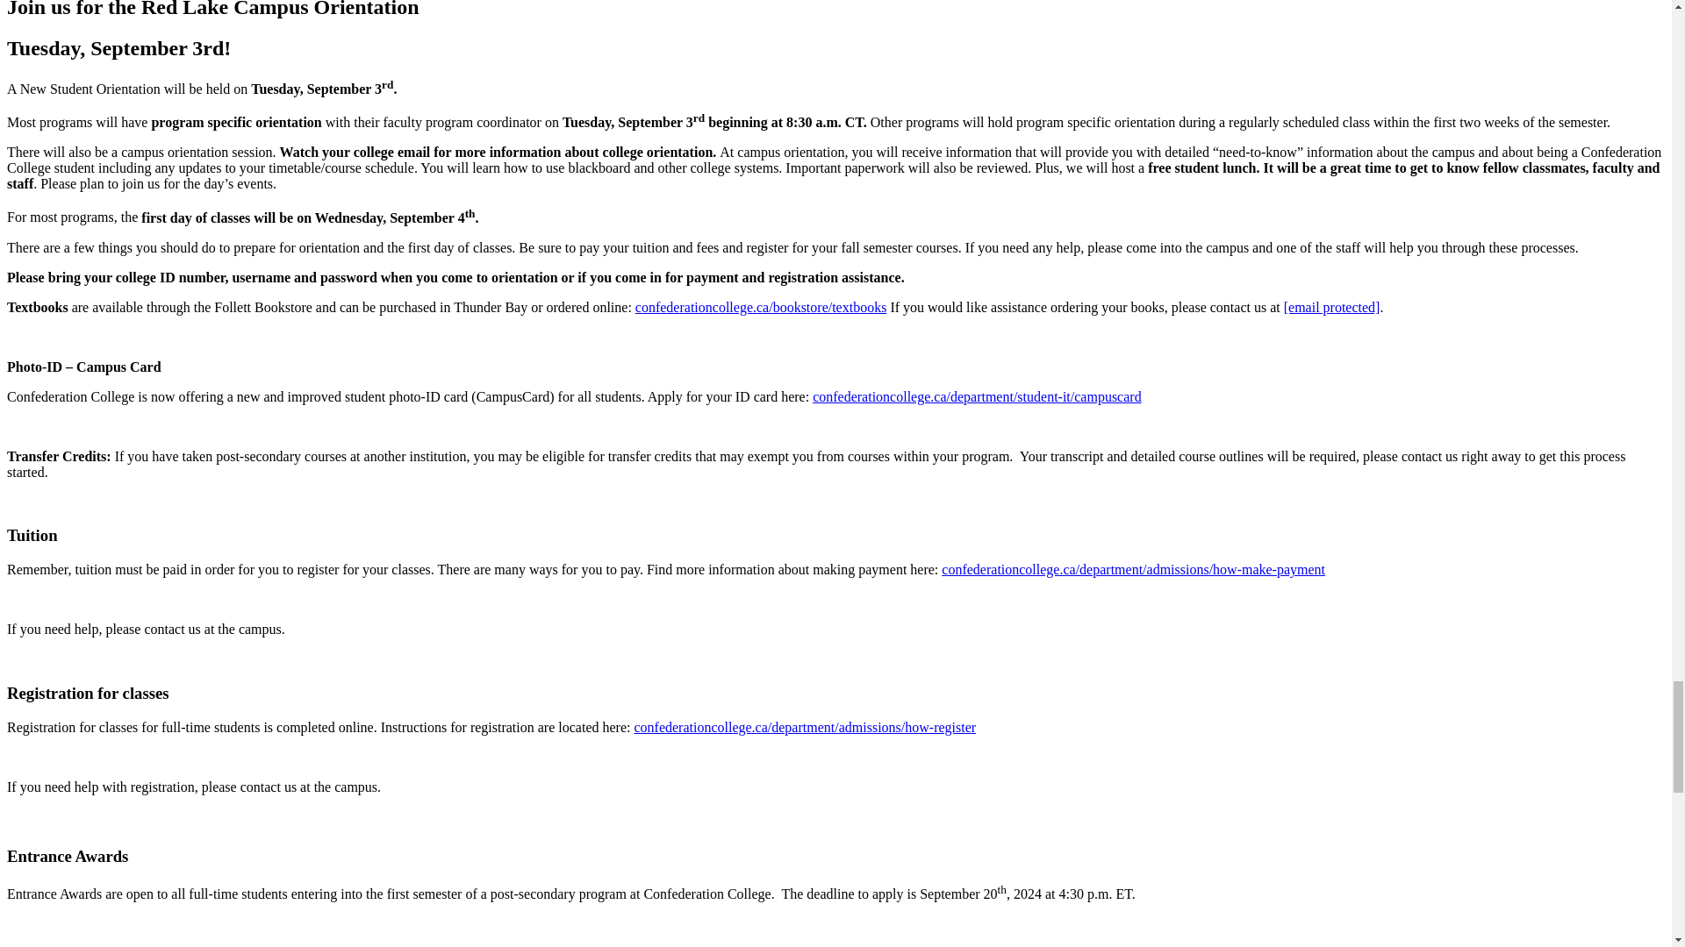 The image size is (1685, 947). I want to click on Photo-ID - CampusCard, so click(977, 396).